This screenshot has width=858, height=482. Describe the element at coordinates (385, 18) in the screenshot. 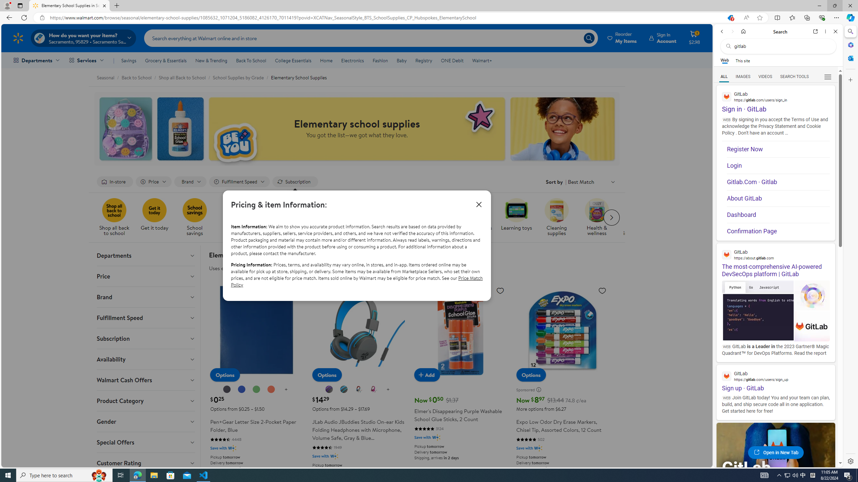

I see `Address and search bar` at that location.